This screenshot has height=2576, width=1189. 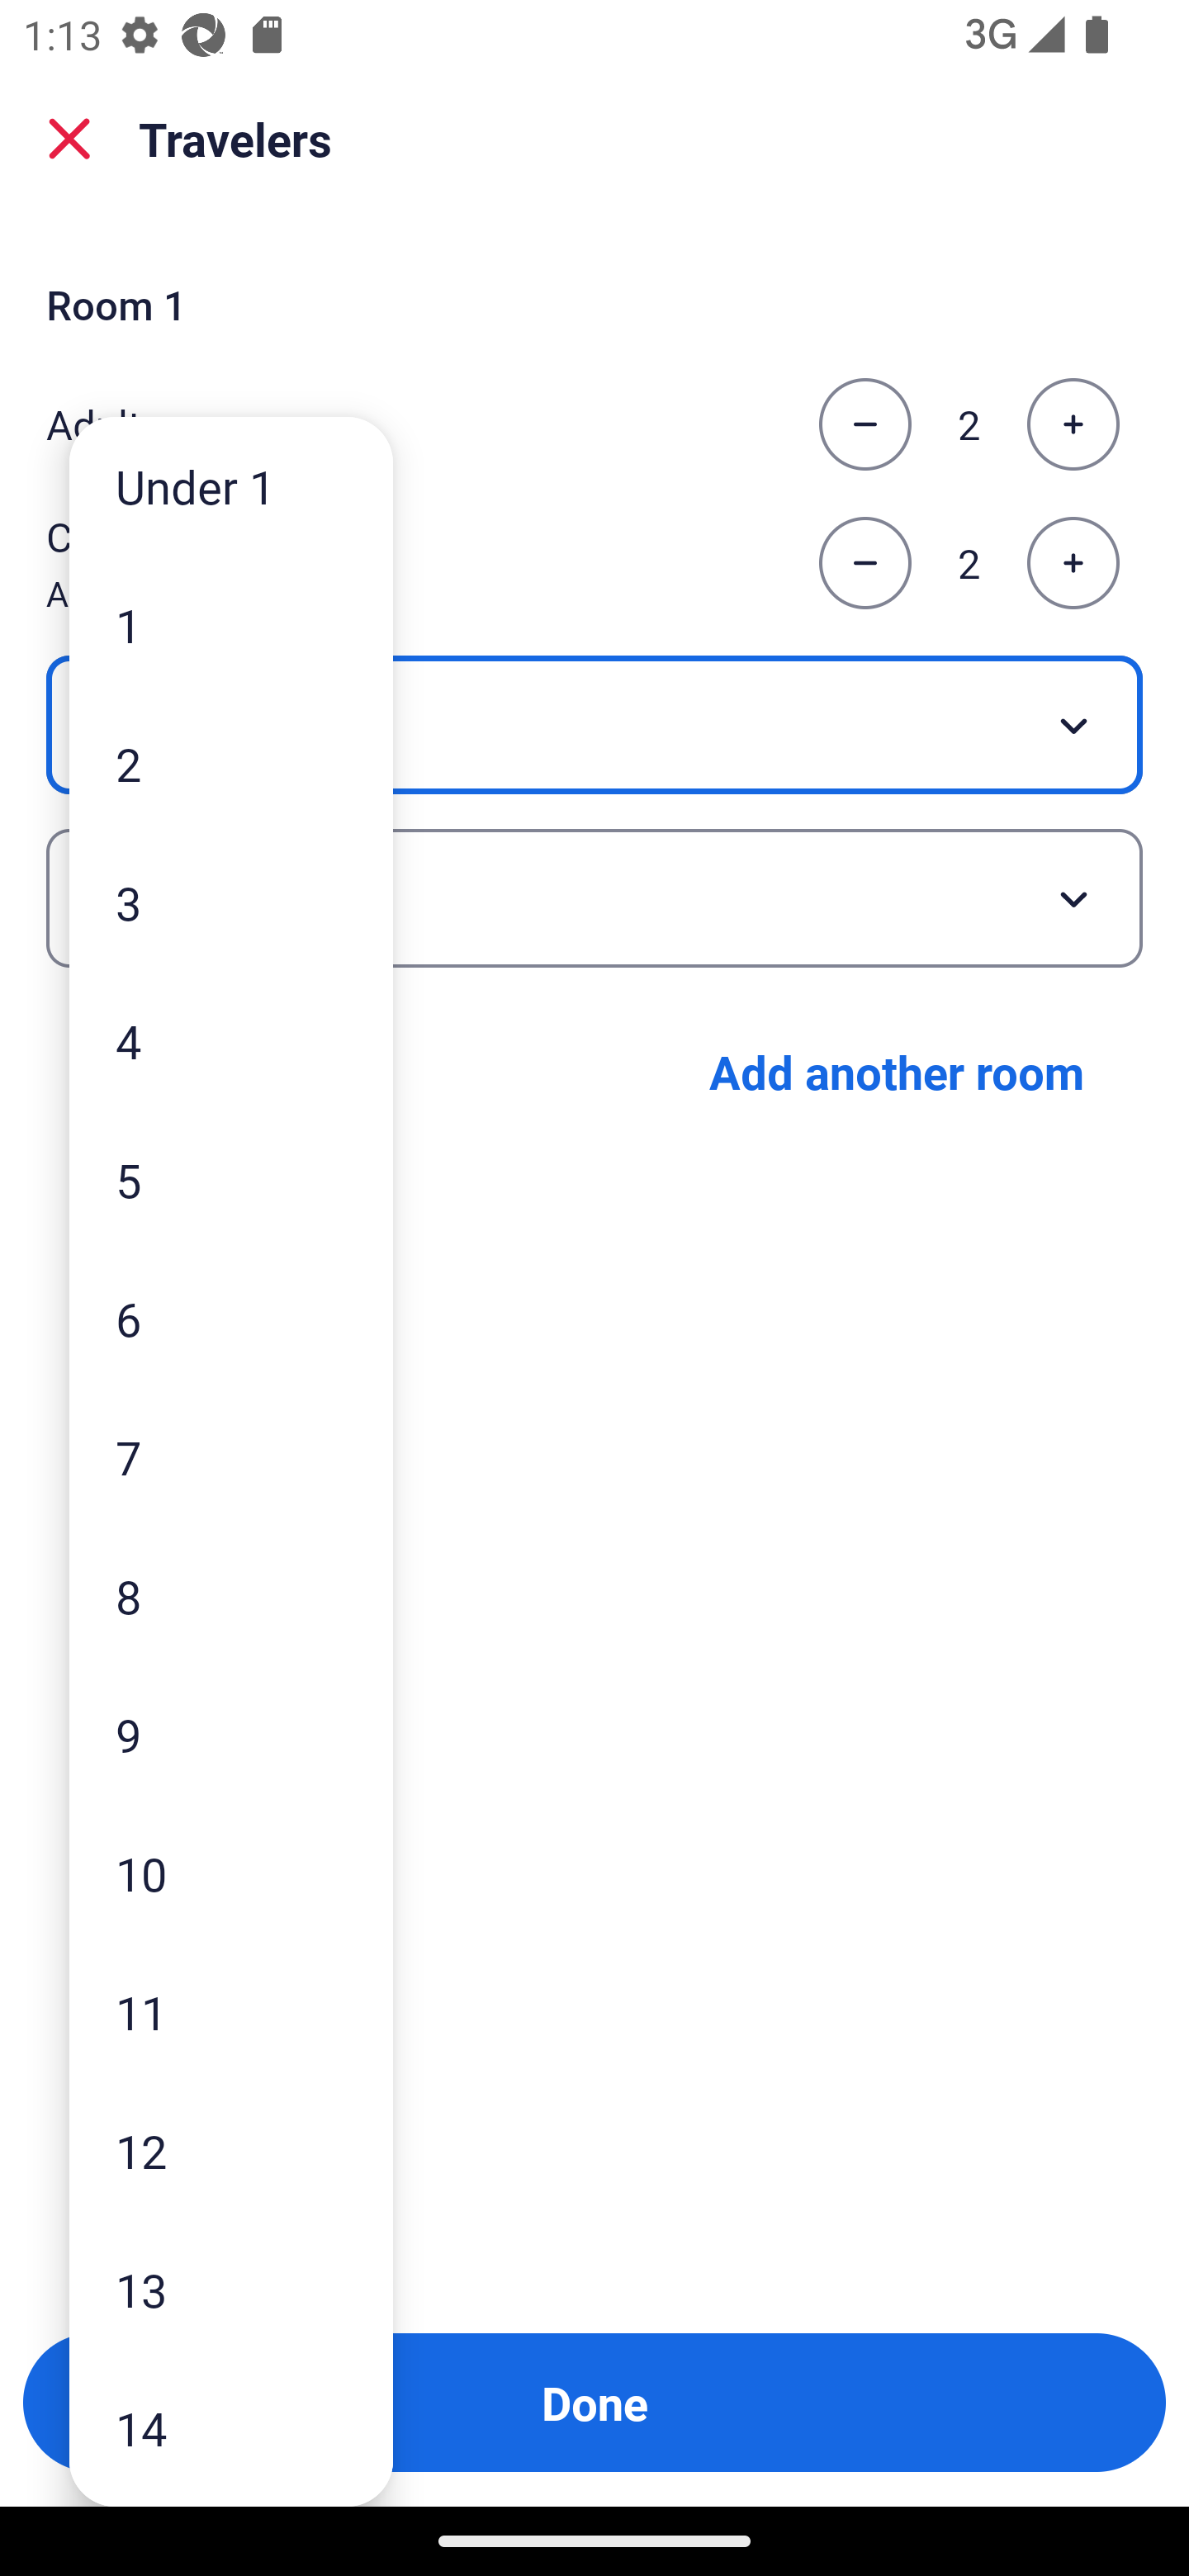 What do you see at coordinates (231, 2429) in the screenshot?
I see `14` at bounding box center [231, 2429].